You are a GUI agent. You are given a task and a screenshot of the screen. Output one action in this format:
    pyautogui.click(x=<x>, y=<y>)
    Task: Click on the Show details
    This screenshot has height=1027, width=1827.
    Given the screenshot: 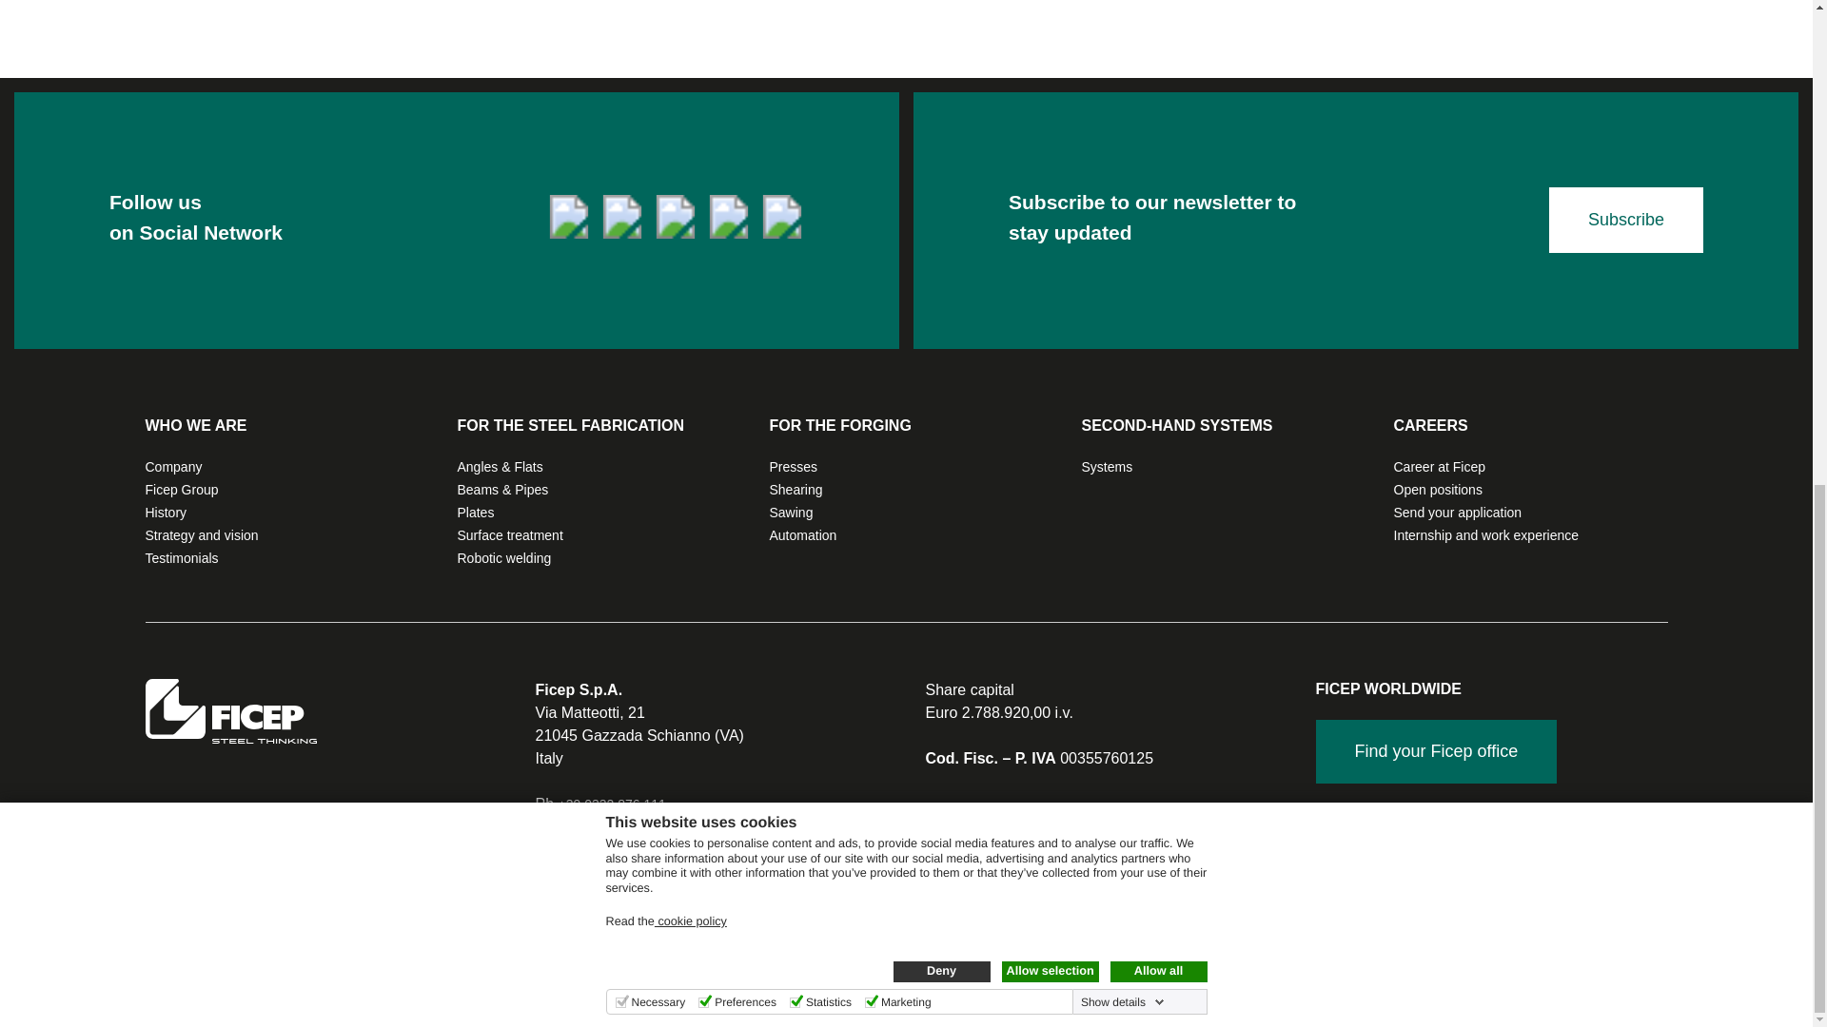 What is the action you would take?
    pyautogui.click(x=1123, y=86)
    